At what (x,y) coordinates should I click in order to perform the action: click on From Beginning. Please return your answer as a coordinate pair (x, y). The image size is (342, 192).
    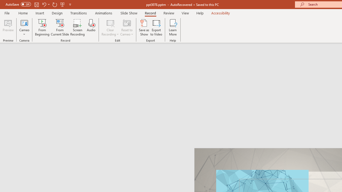
    Looking at the image, I should click on (63, 4).